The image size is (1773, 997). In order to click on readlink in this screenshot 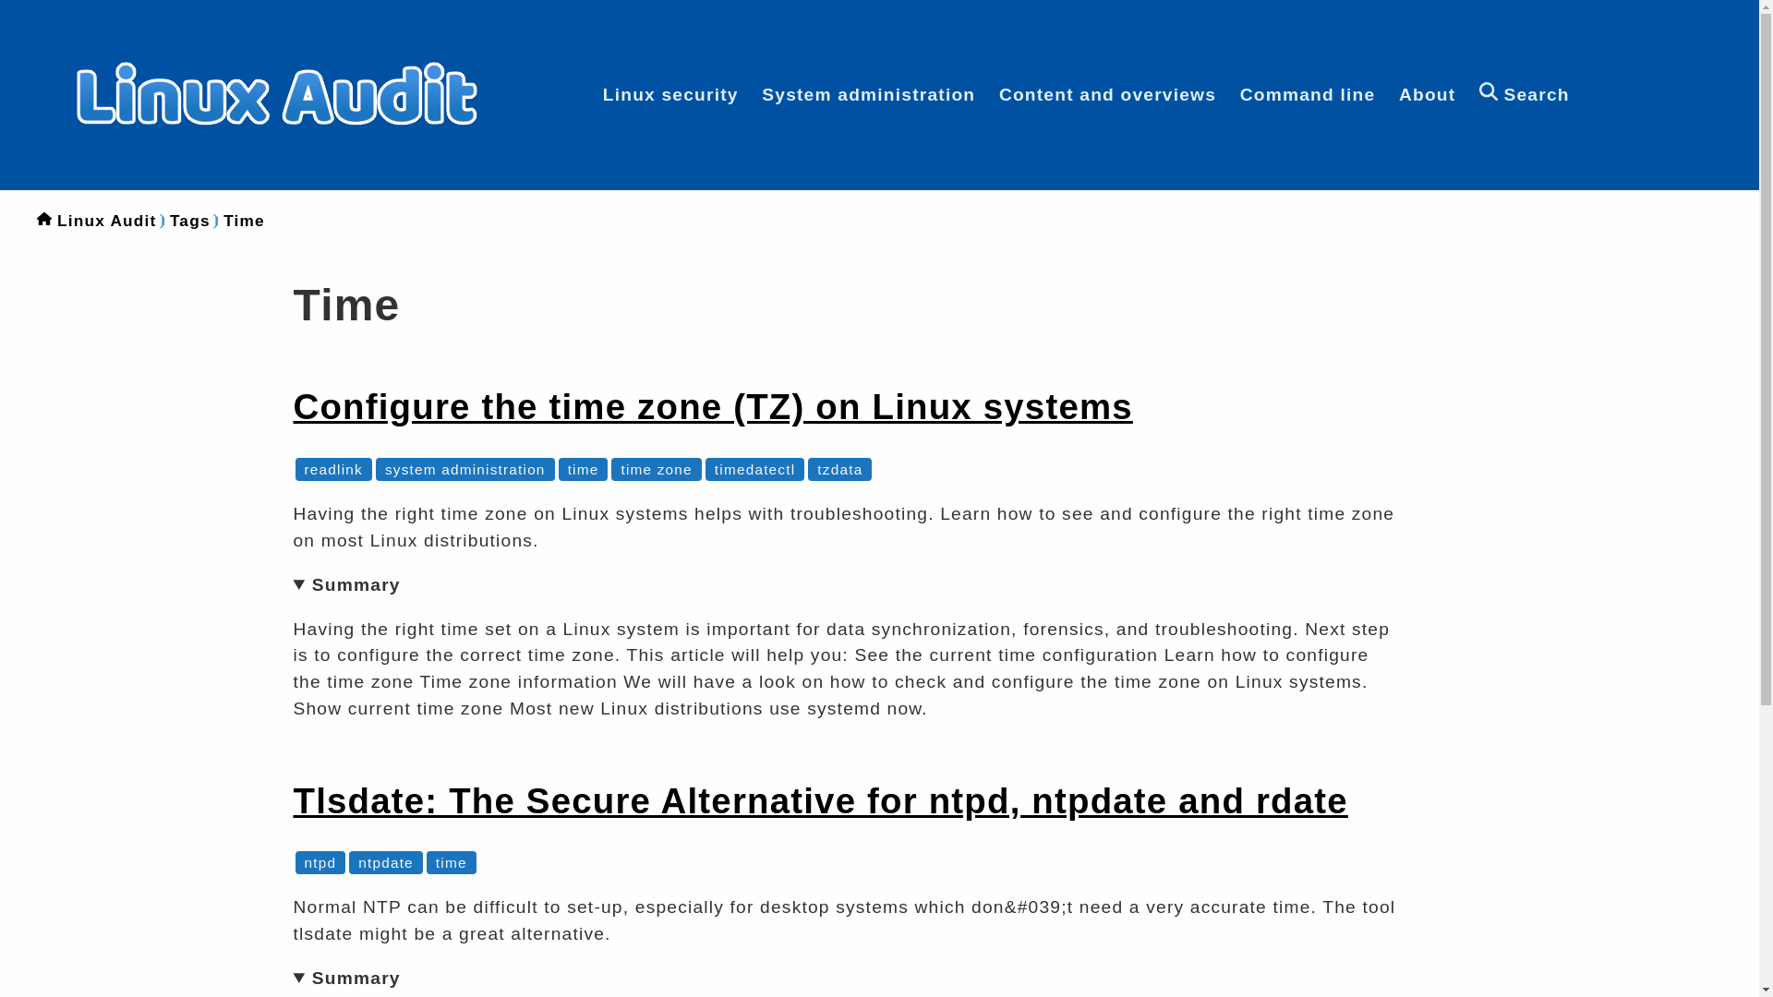, I will do `click(334, 469)`.